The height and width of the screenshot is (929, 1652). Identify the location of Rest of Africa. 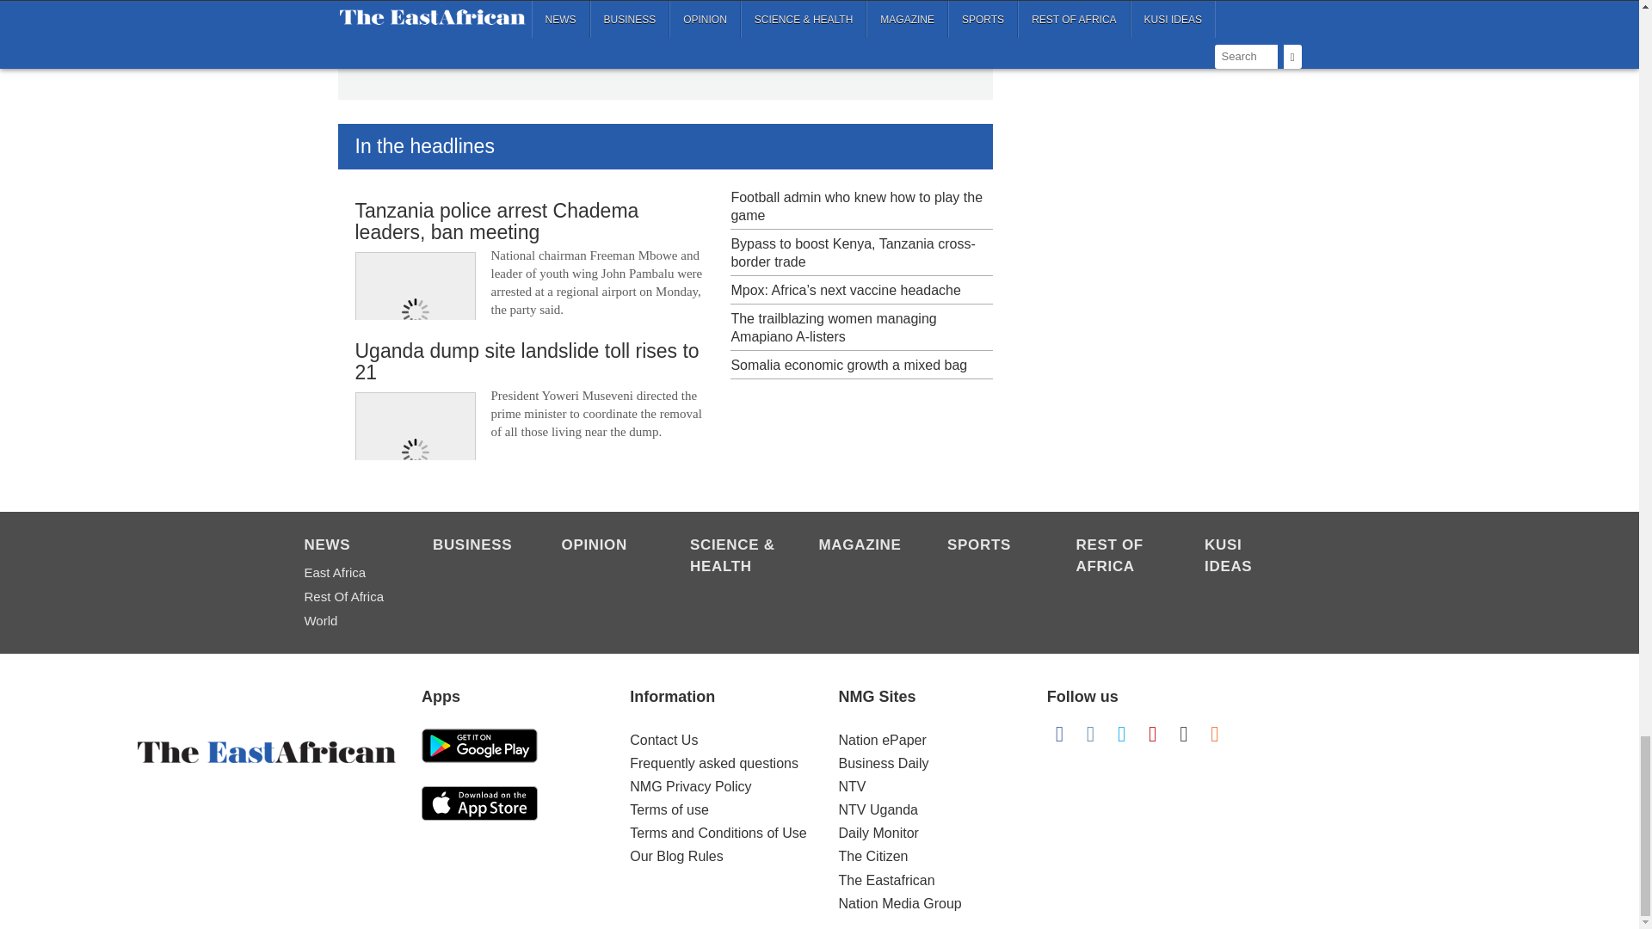
(1120, 557).